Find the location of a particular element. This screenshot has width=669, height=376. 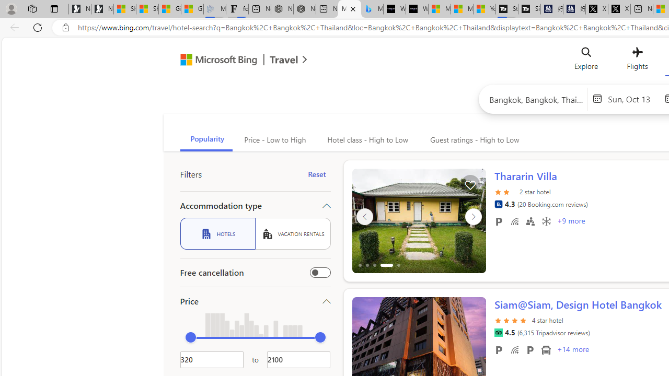

star rating is located at coordinates (511, 320).